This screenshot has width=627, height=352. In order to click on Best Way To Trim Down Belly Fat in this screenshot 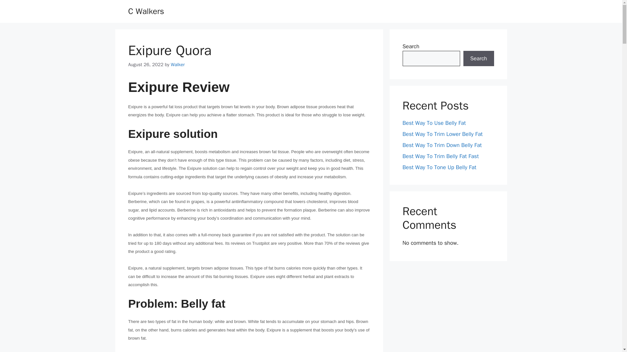, I will do `click(442, 145)`.